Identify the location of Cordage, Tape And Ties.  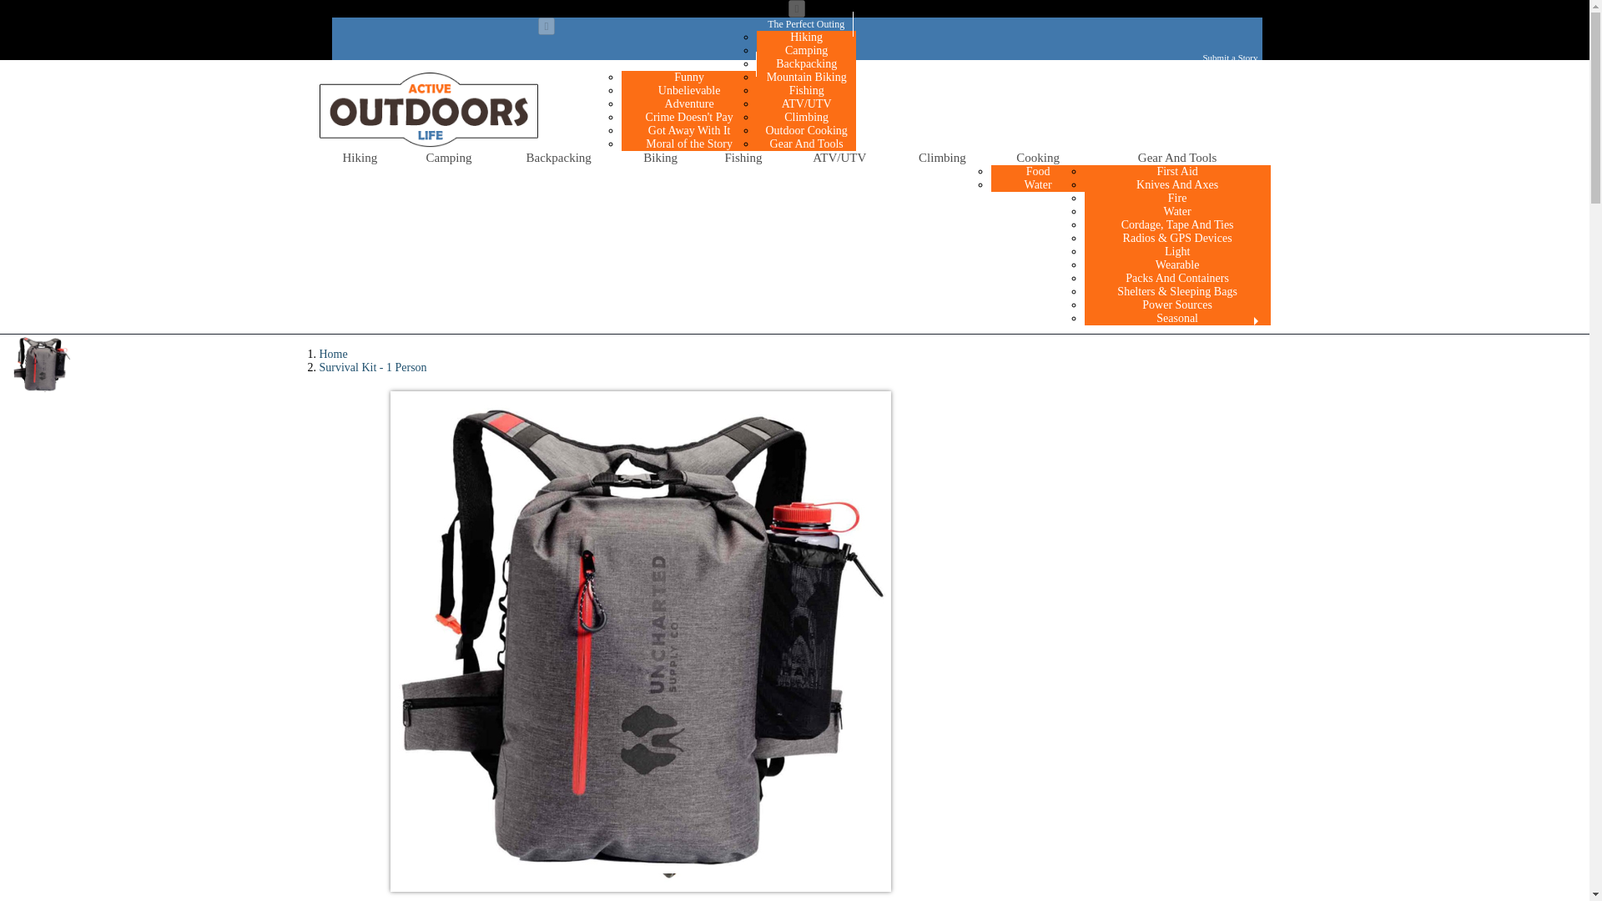
(1178, 224).